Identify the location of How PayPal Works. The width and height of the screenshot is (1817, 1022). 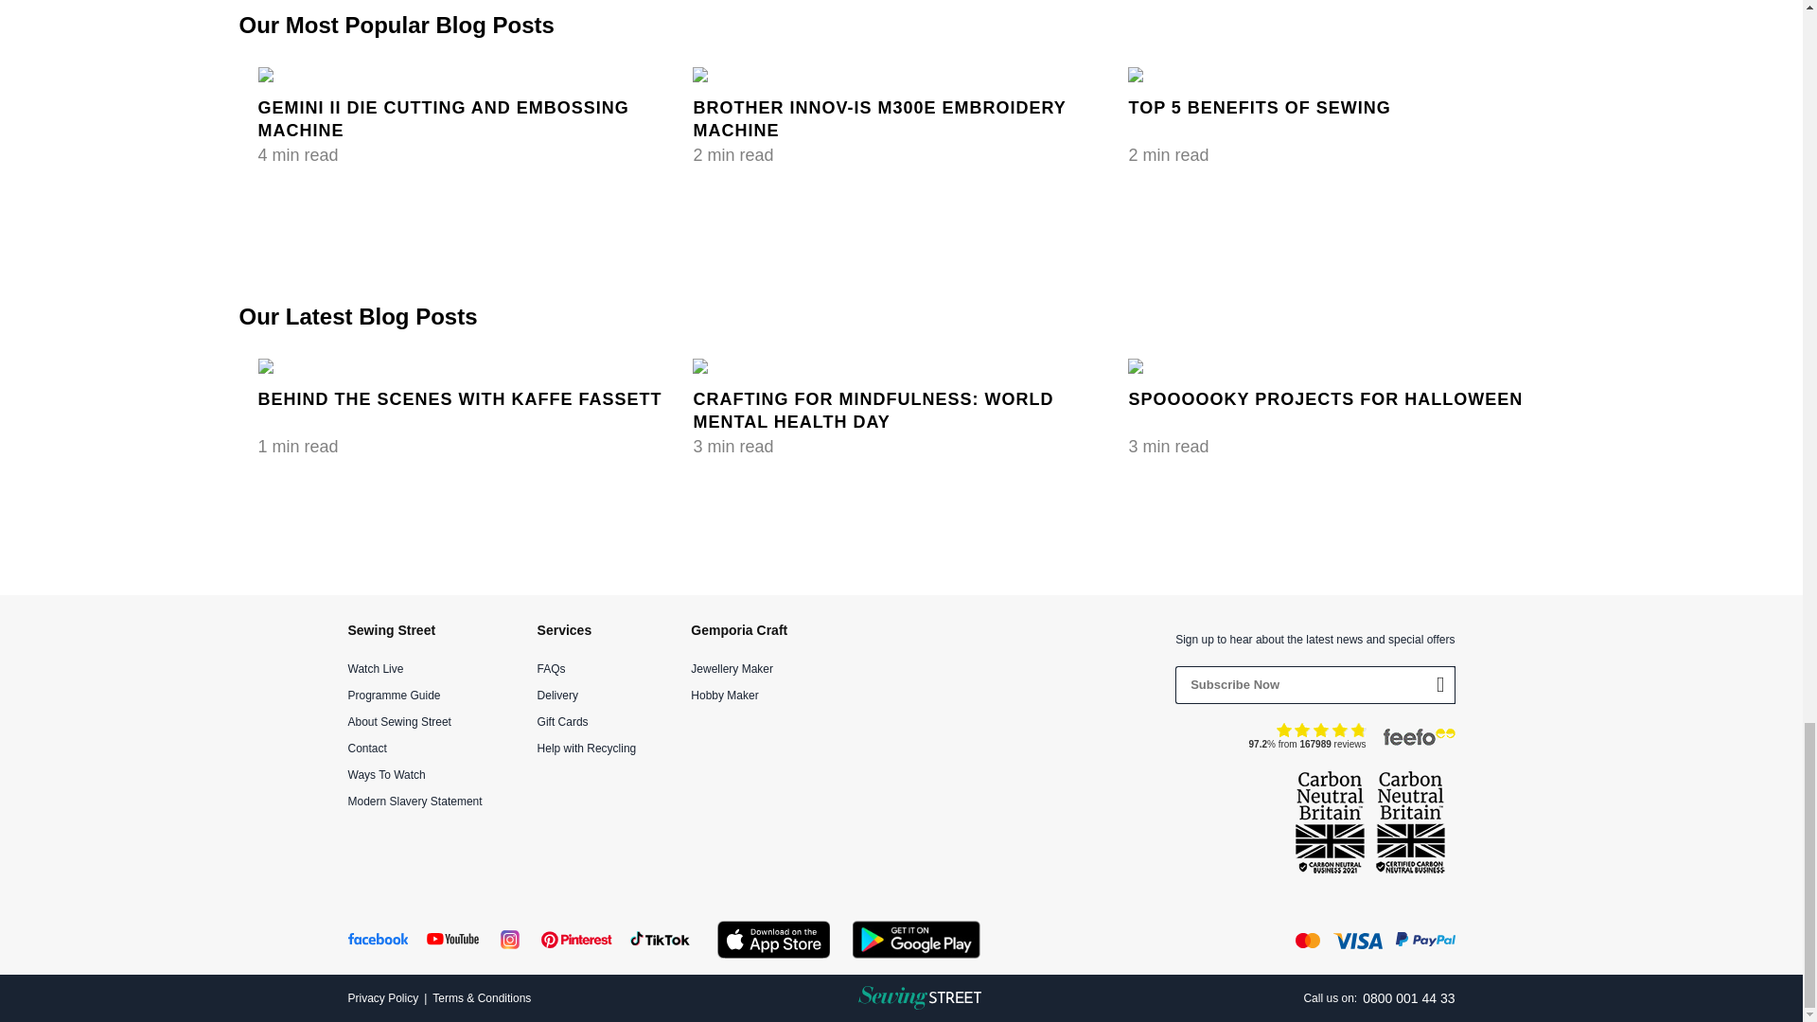
(1419, 941).